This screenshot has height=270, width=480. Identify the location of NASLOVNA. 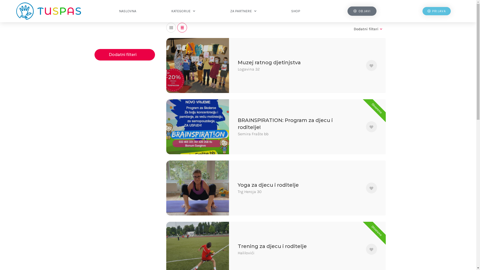
(128, 11).